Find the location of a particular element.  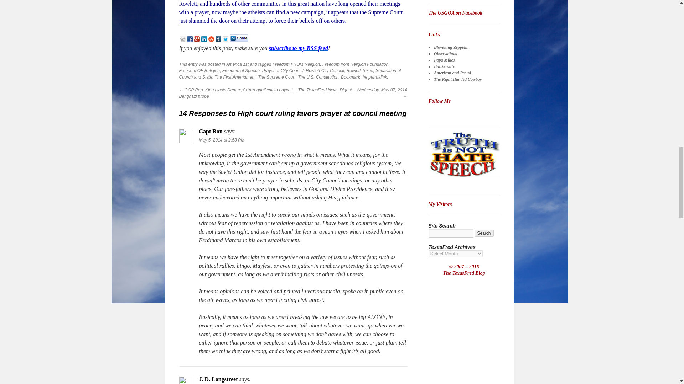

Share on Facebook is located at coordinates (190, 39).